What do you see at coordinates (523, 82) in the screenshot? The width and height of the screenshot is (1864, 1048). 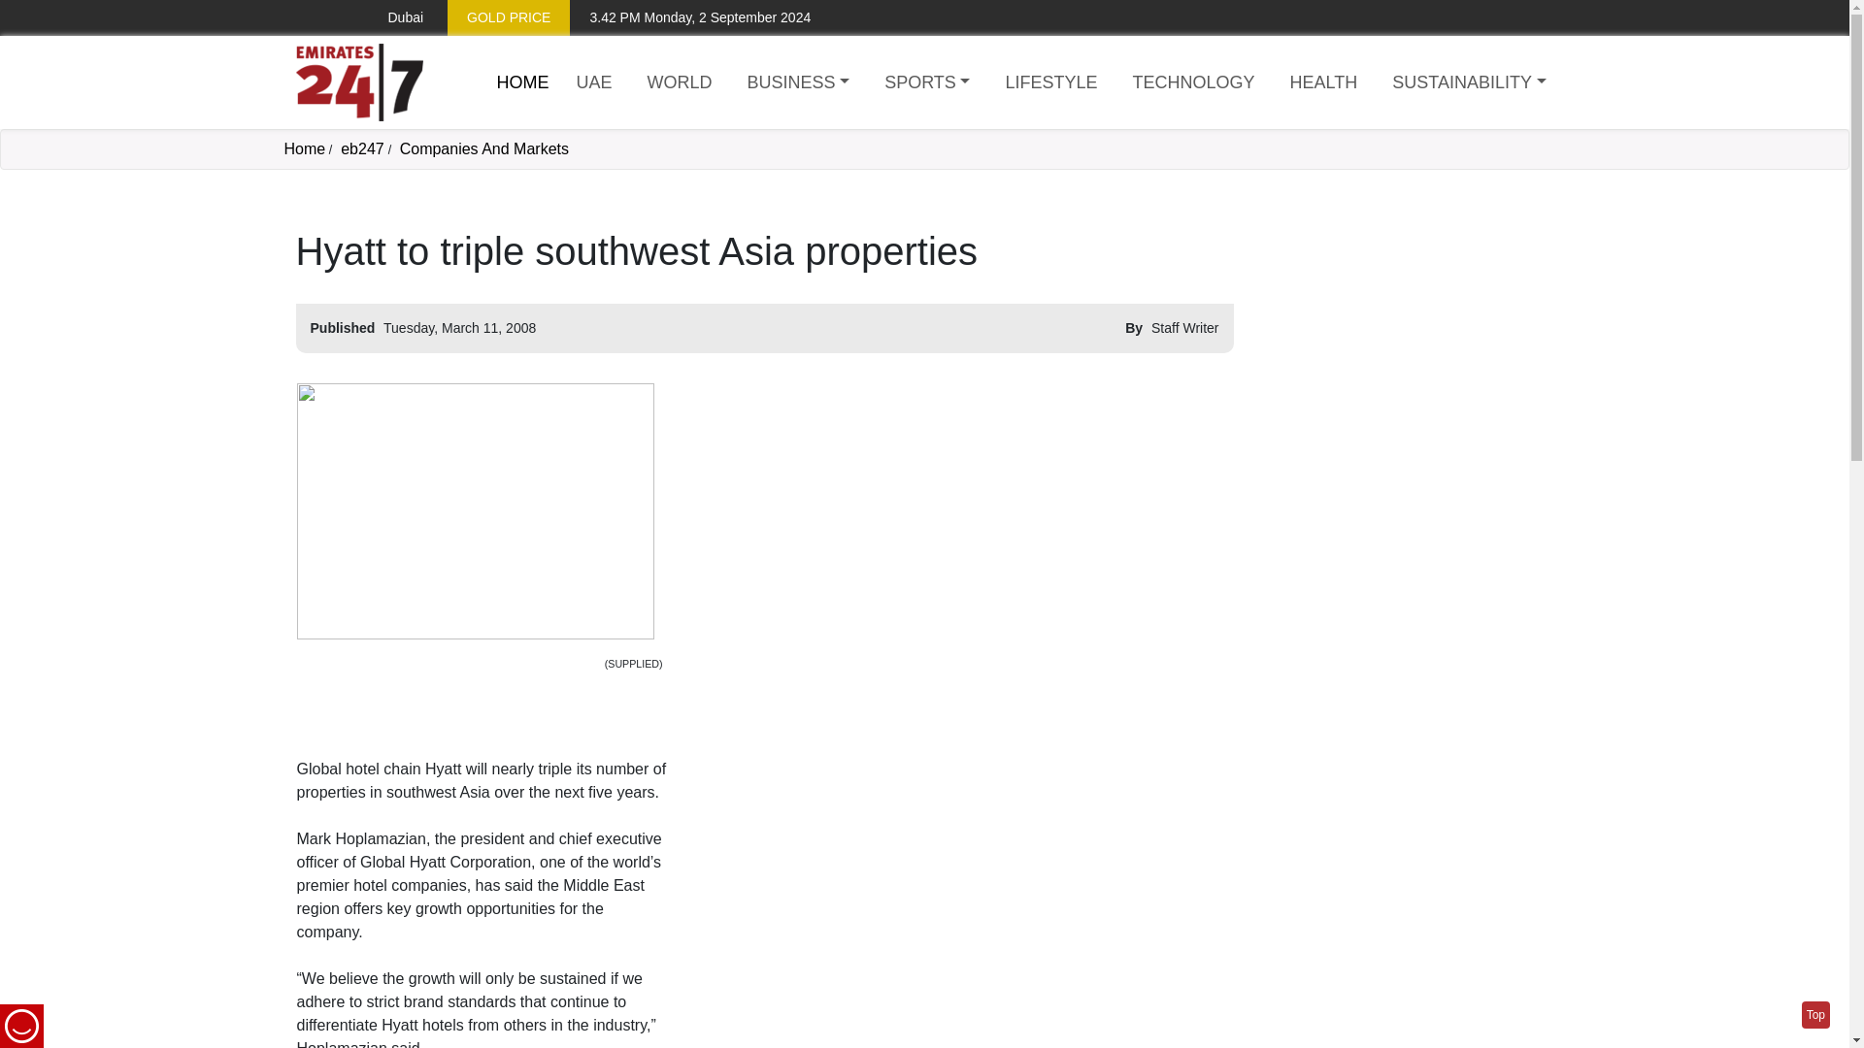 I see `Home` at bounding box center [523, 82].